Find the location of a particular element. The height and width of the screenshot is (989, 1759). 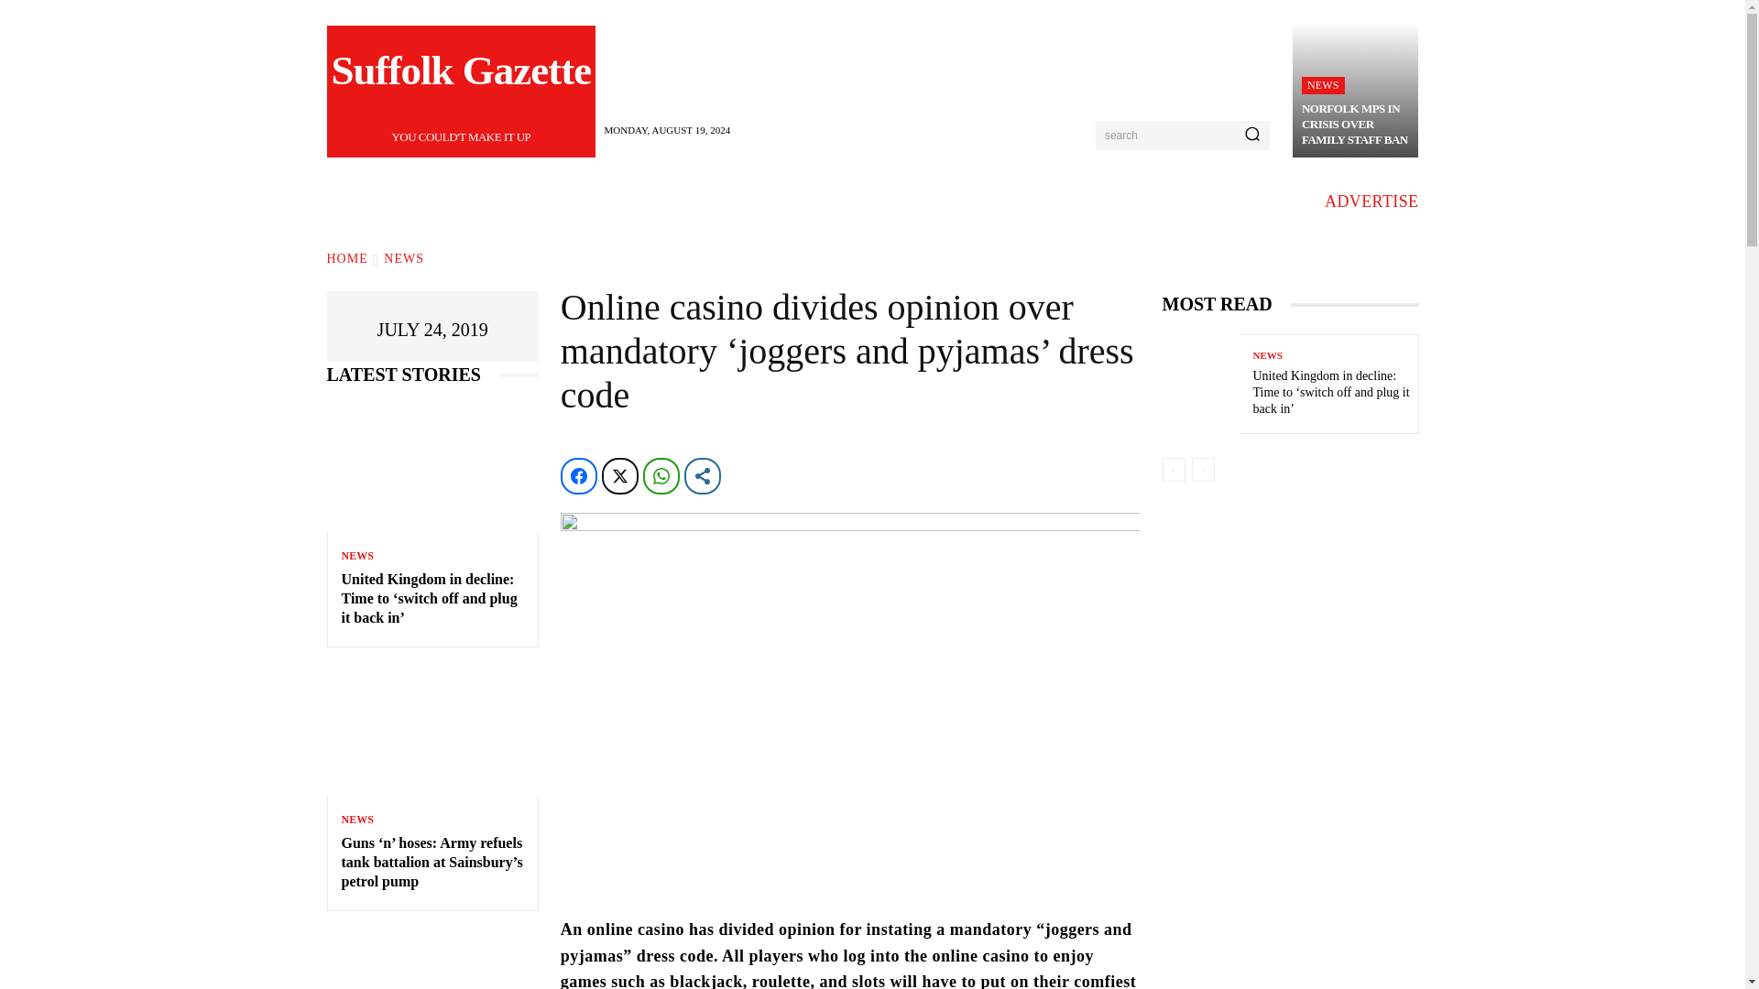

Norfolk MPs in crisis over family staff ban is located at coordinates (1354, 124).